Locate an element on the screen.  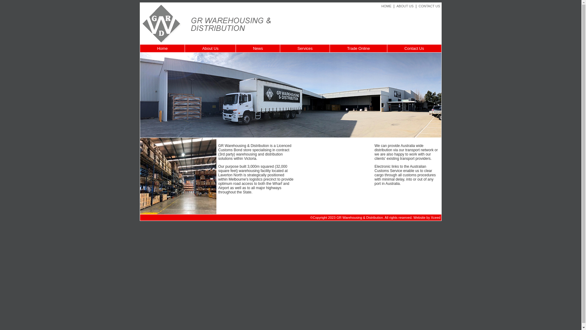
Trade Online is located at coordinates (359, 48).